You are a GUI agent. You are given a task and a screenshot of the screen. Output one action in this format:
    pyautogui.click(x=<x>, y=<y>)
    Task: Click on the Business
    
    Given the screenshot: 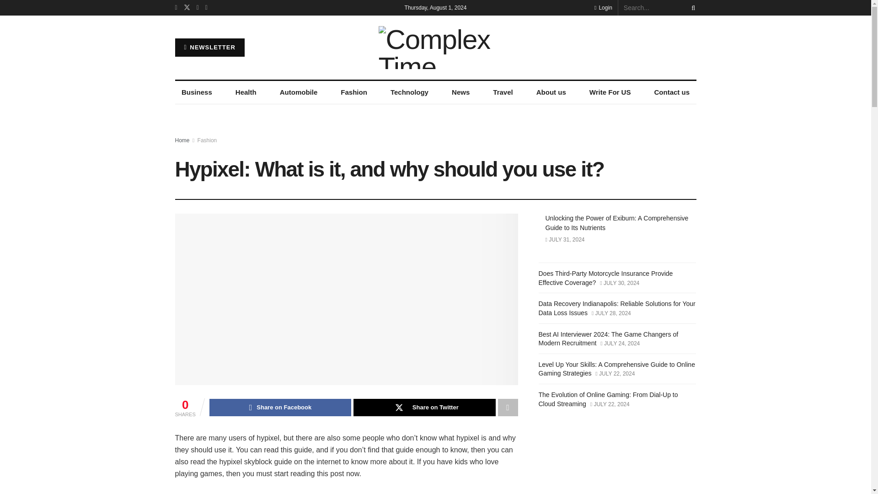 What is the action you would take?
    pyautogui.click(x=197, y=92)
    